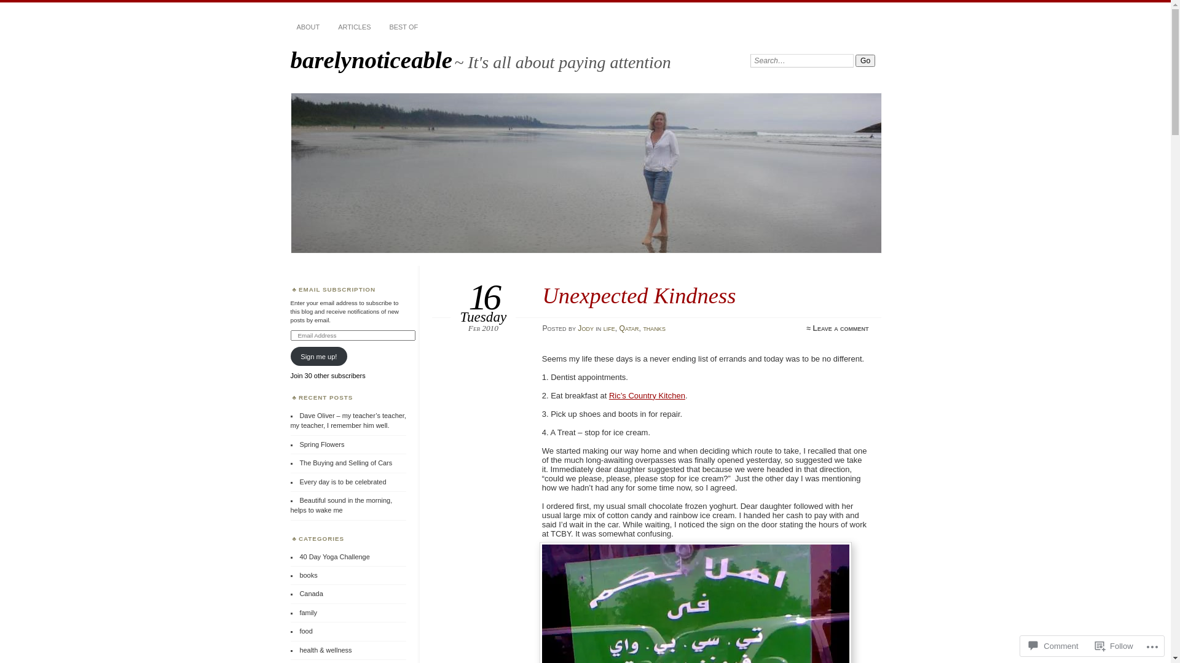 The height and width of the screenshot is (663, 1180). What do you see at coordinates (586, 328) in the screenshot?
I see `Jody` at bounding box center [586, 328].